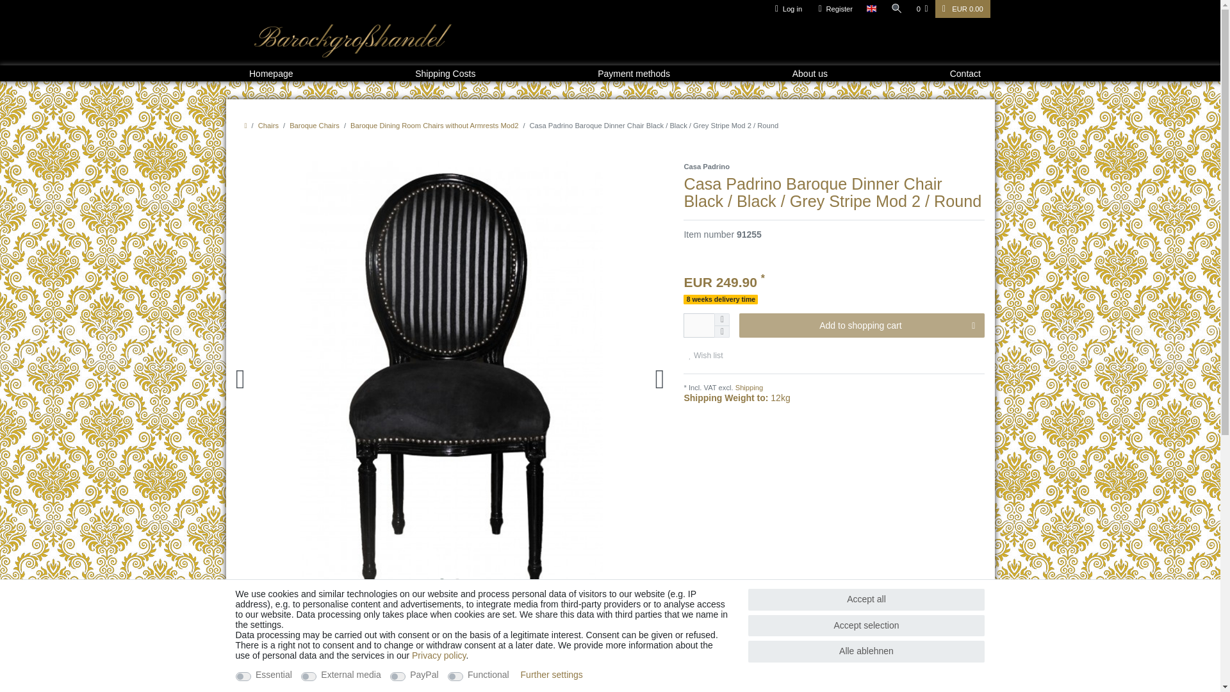 Image resolution: width=1230 pixels, height=692 pixels. Describe the element at coordinates (434, 126) in the screenshot. I see `Baroque Dining Room Chairs without Armrests Mod2` at that location.